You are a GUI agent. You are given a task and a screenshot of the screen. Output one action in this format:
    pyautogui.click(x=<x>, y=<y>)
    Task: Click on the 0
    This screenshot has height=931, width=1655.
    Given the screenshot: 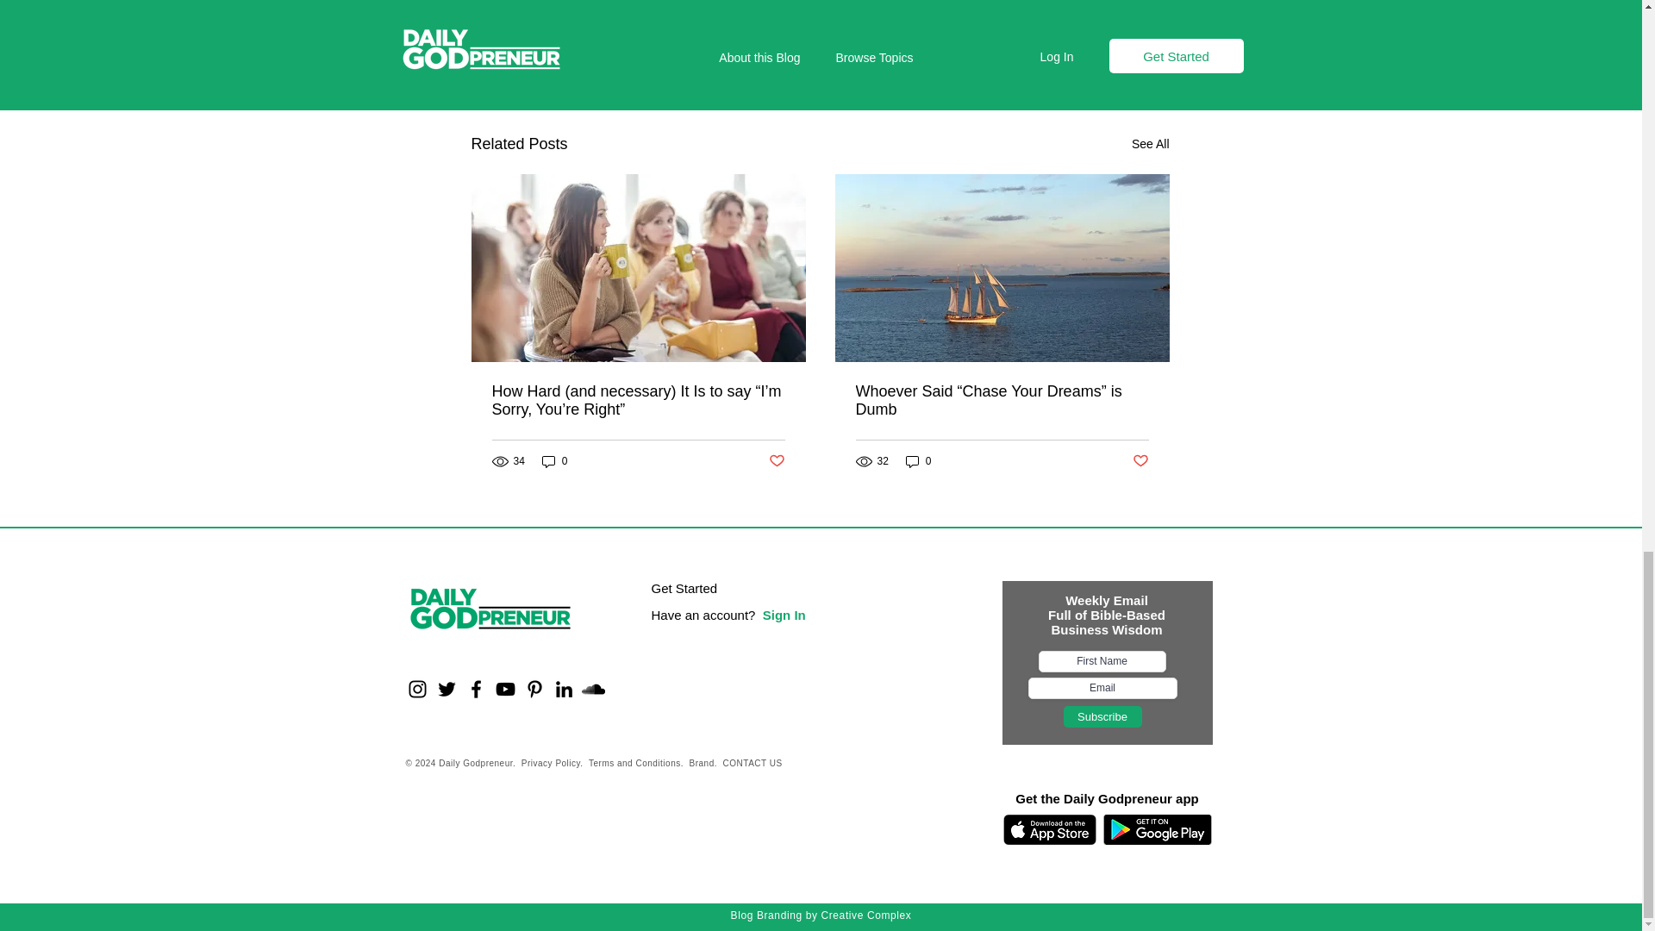 What is the action you would take?
    pyautogui.click(x=555, y=461)
    